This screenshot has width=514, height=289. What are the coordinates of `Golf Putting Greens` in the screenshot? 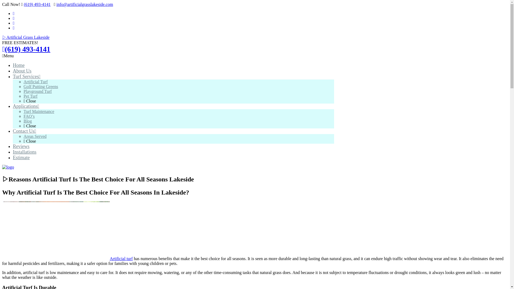 It's located at (41, 86).